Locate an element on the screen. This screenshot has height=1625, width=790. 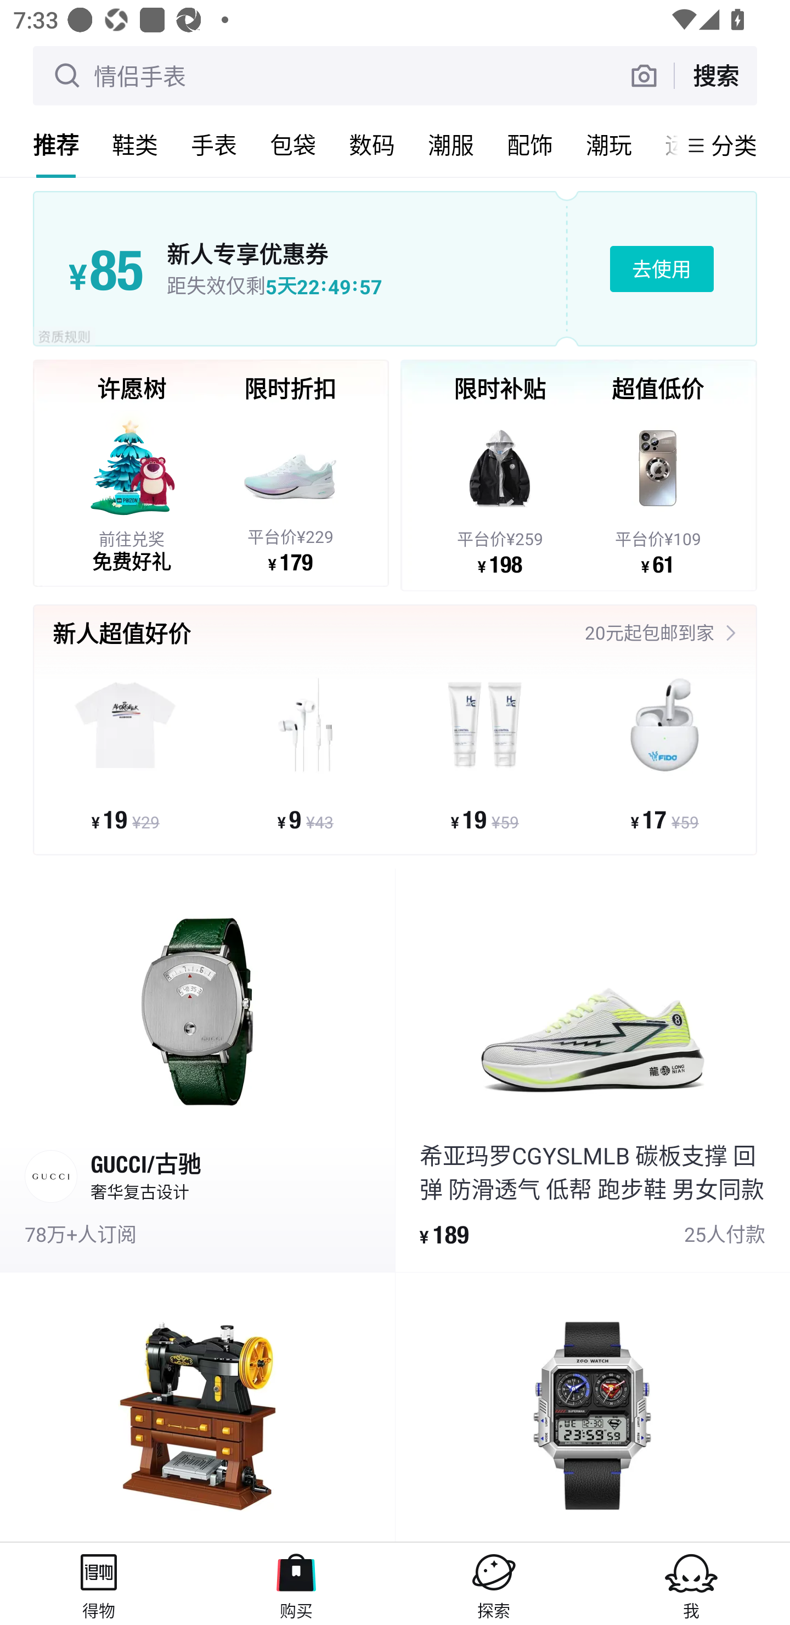
平台价¥229 ¥ 179 is located at coordinates (290, 491).